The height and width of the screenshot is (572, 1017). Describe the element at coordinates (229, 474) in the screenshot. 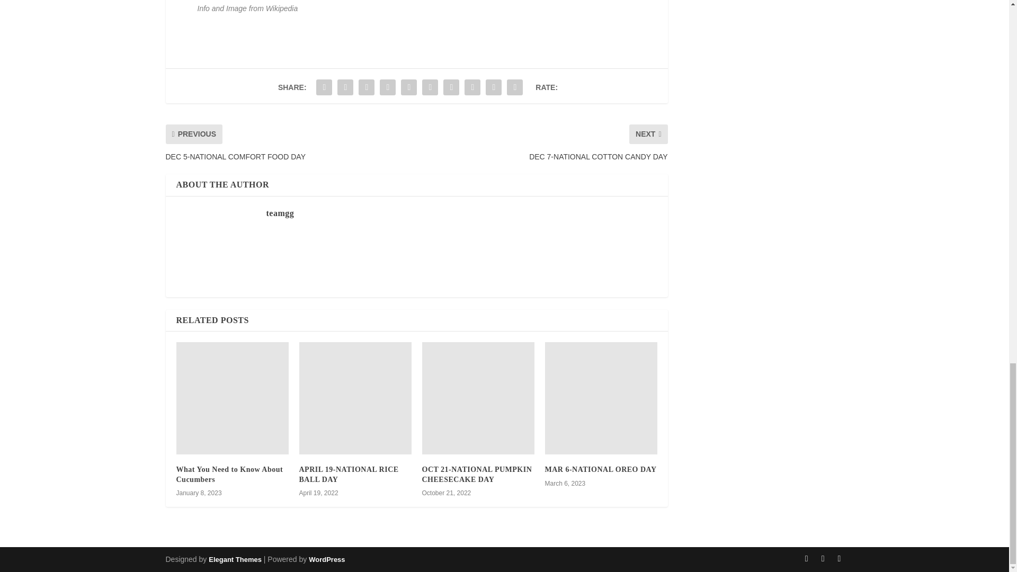

I see `What You Need to Know About Cucumbers` at that location.